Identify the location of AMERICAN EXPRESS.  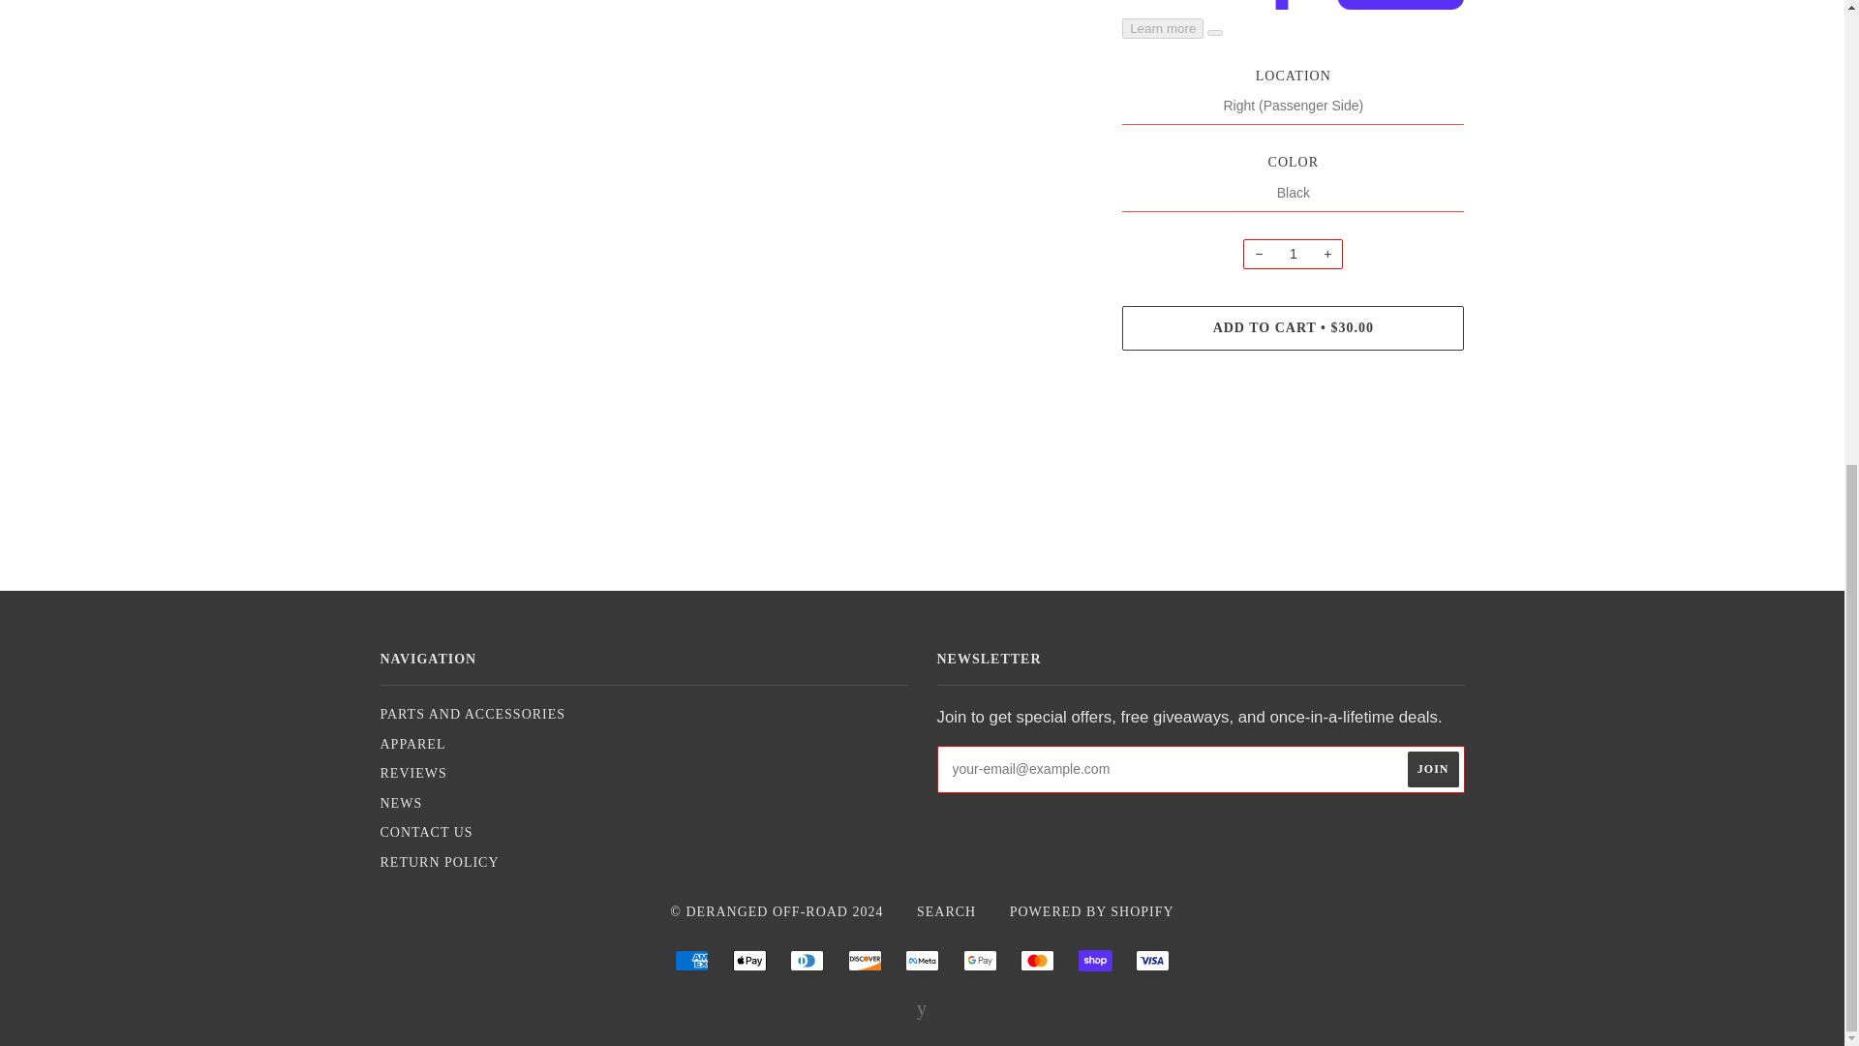
(691, 961).